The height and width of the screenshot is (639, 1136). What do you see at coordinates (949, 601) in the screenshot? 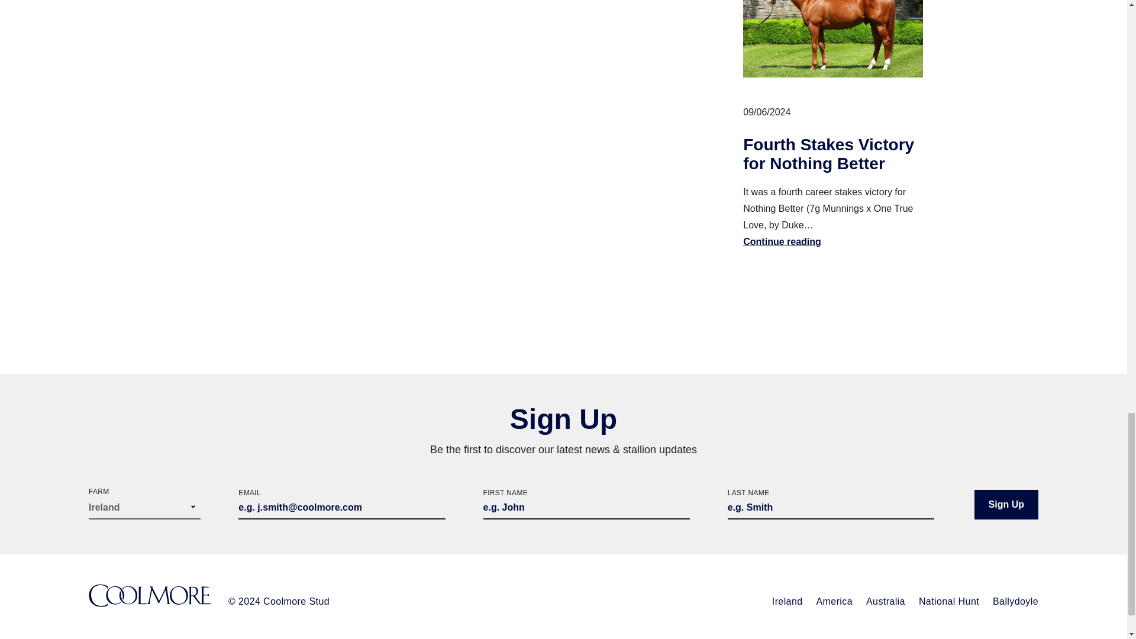
I see `National Hunt` at bounding box center [949, 601].